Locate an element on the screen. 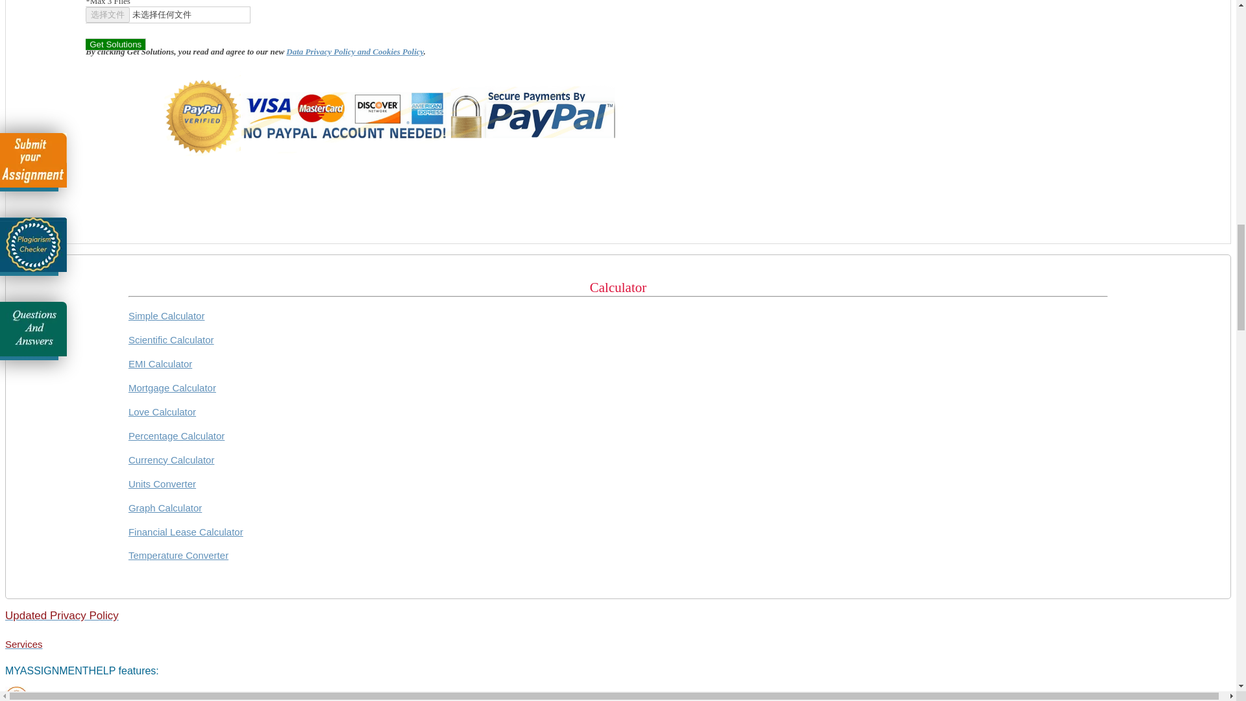 Image resolution: width=1246 pixels, height=701 pixels. EMI Calculator is located at coordinates (160, 363).